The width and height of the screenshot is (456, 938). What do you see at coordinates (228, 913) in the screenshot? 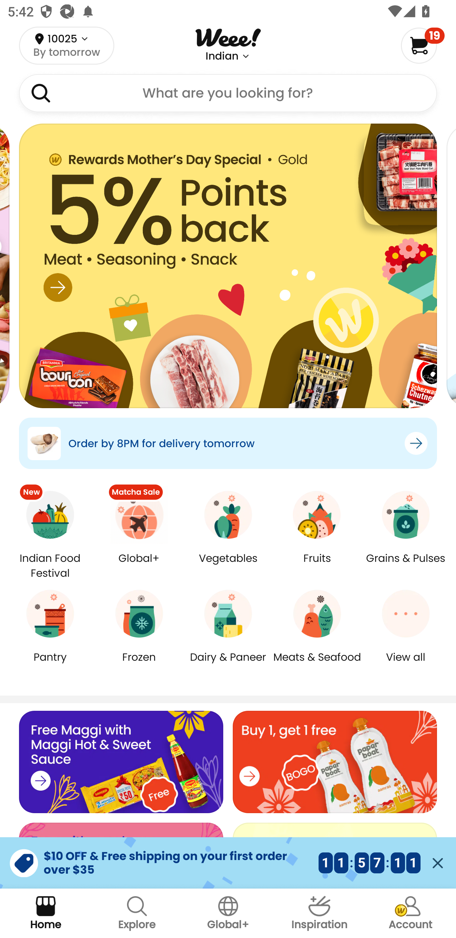
I see `Global+` at bounding box center [228, 913].